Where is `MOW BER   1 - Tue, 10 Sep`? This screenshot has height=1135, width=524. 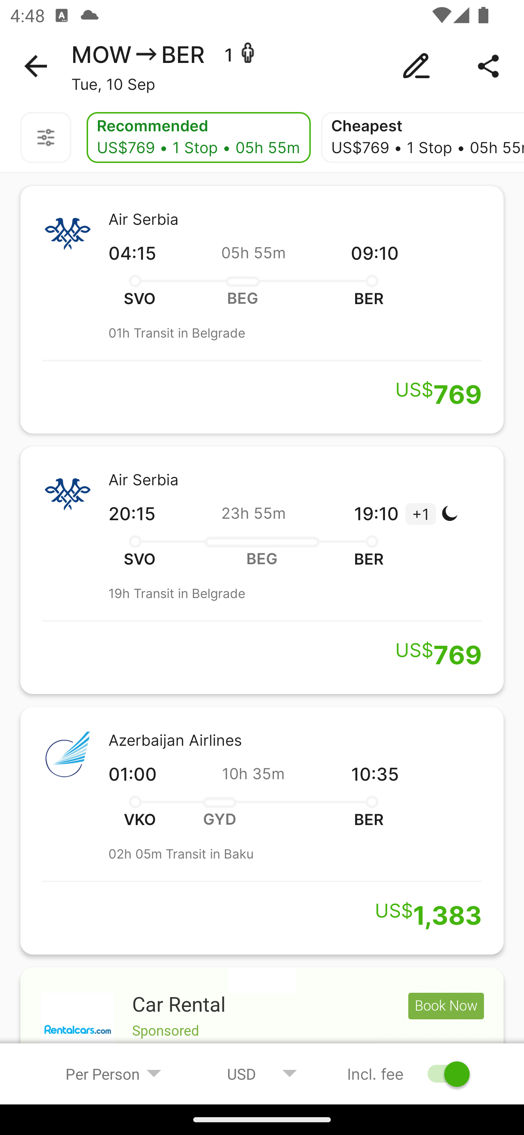
MOW BER   1 - Tue, 10 Sep is located at coordinates (262, 66).